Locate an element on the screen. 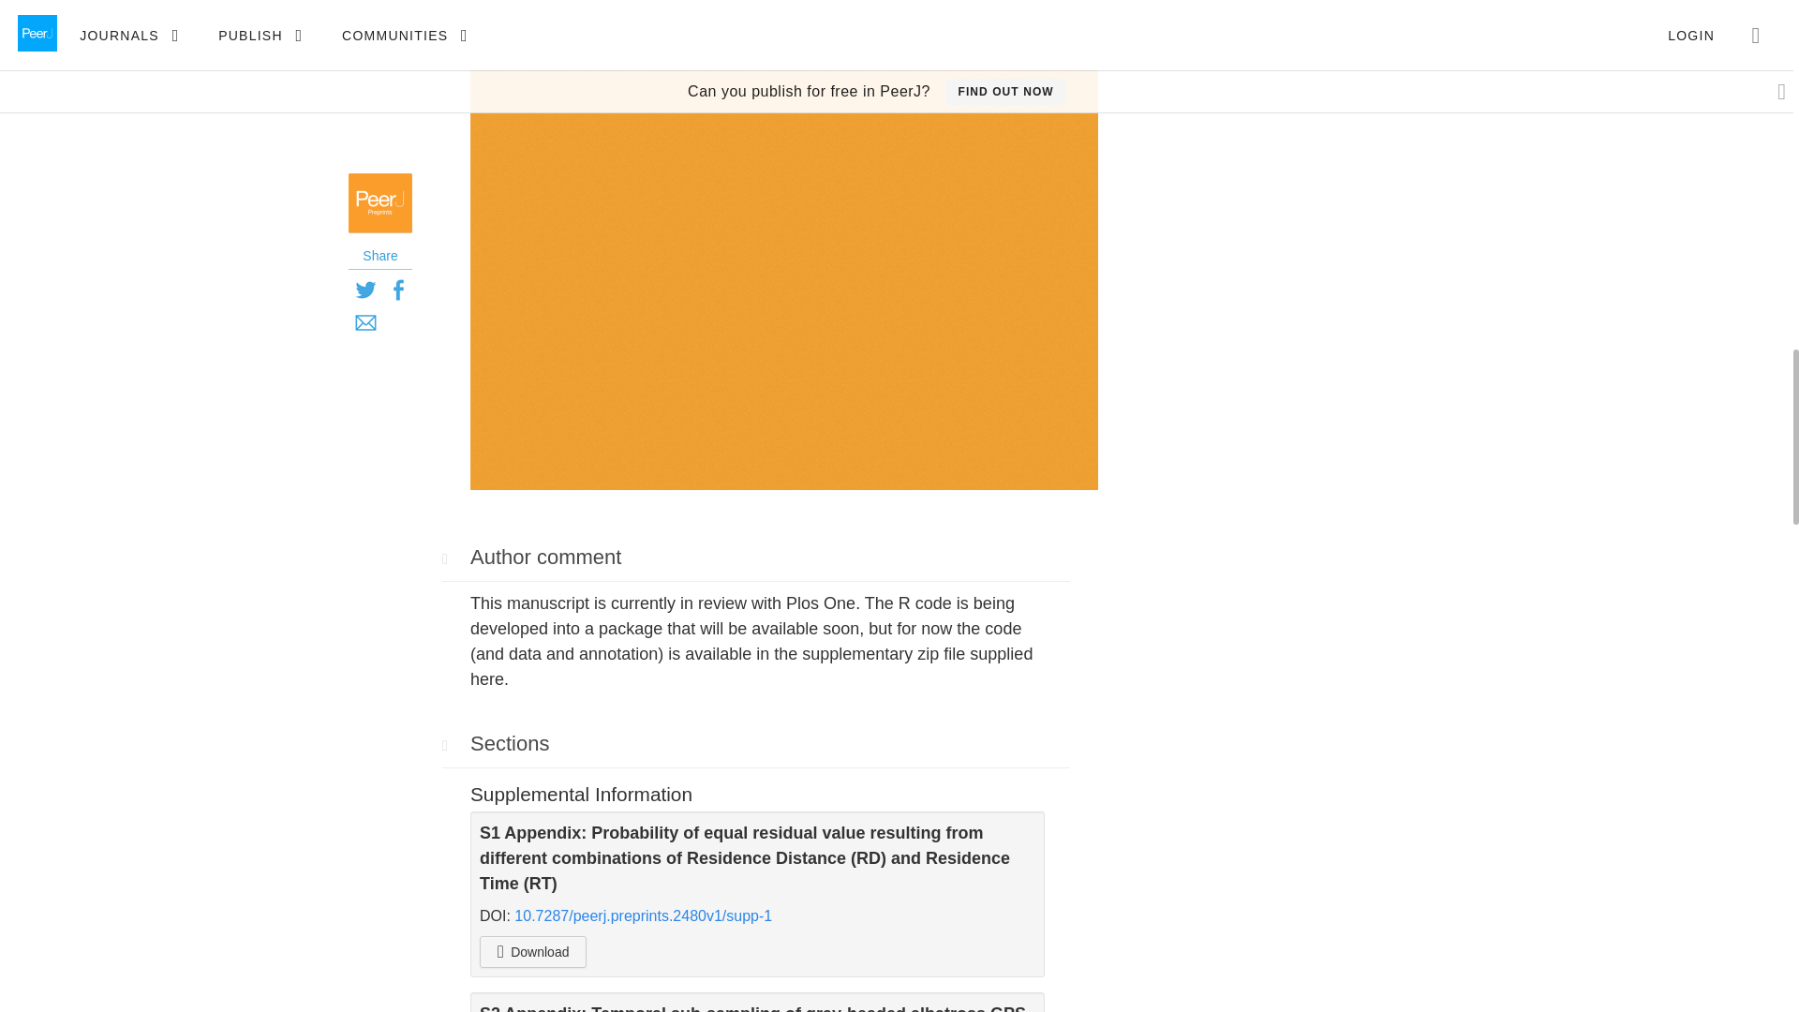    Download is located at coordinates (532, 952).